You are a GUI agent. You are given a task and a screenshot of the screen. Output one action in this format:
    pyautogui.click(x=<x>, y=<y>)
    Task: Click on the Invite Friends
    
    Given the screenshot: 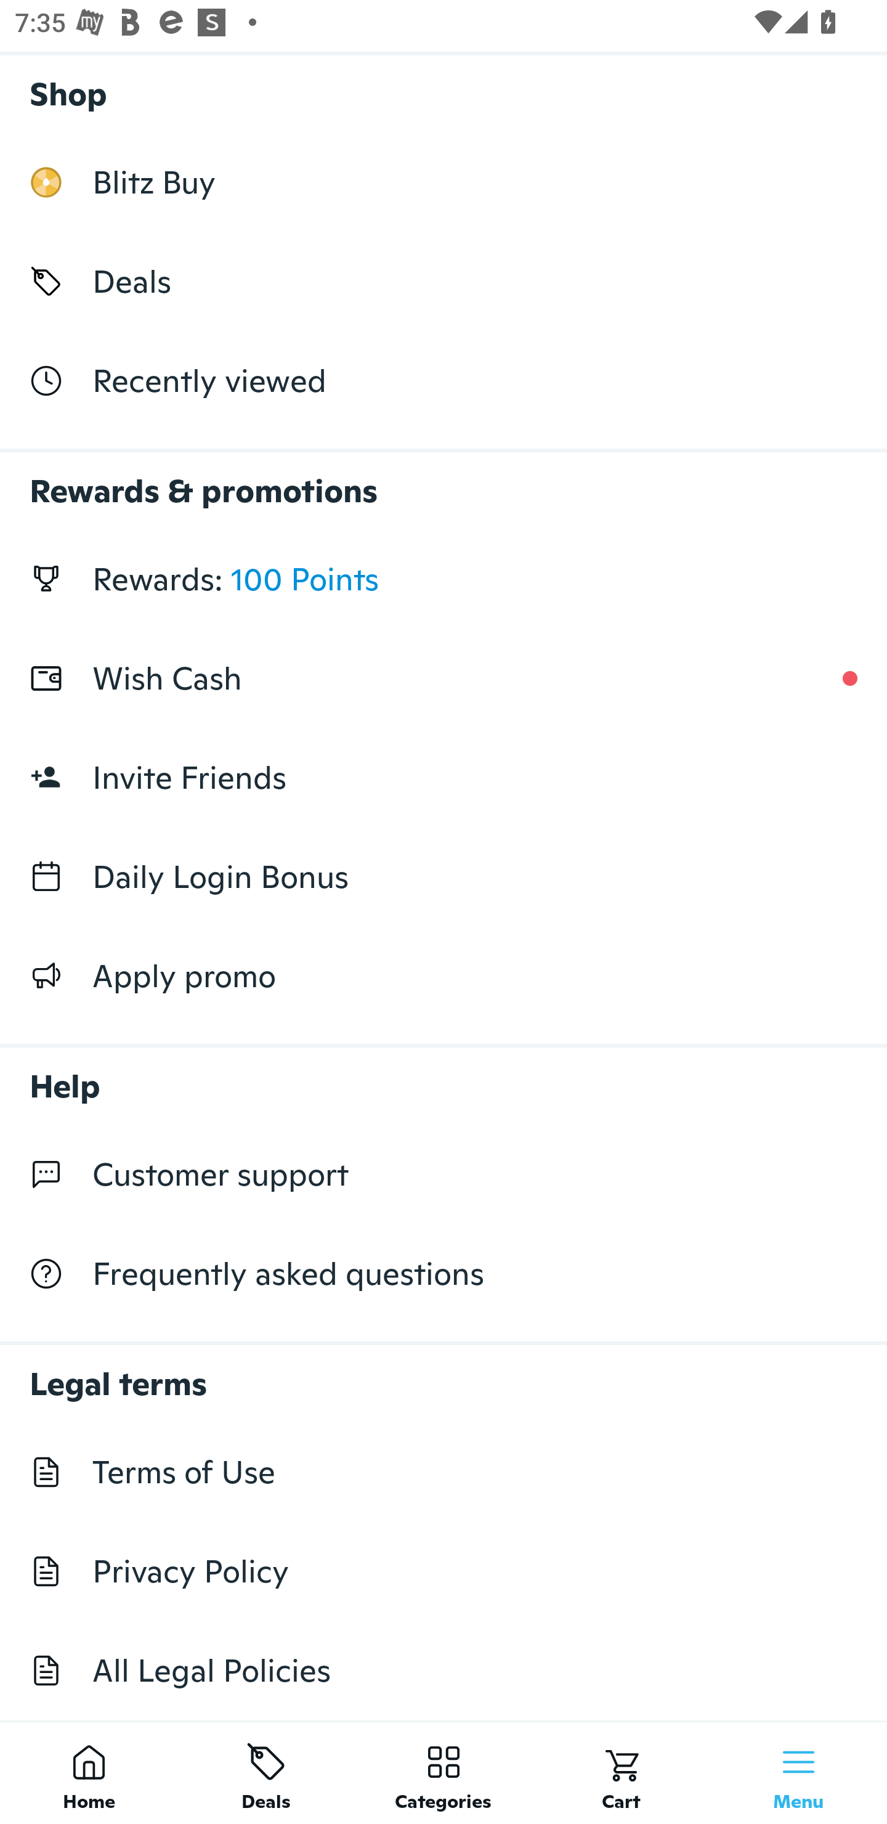 What is the action you would take?
    pyautogui.click(x=443, y=778)
    